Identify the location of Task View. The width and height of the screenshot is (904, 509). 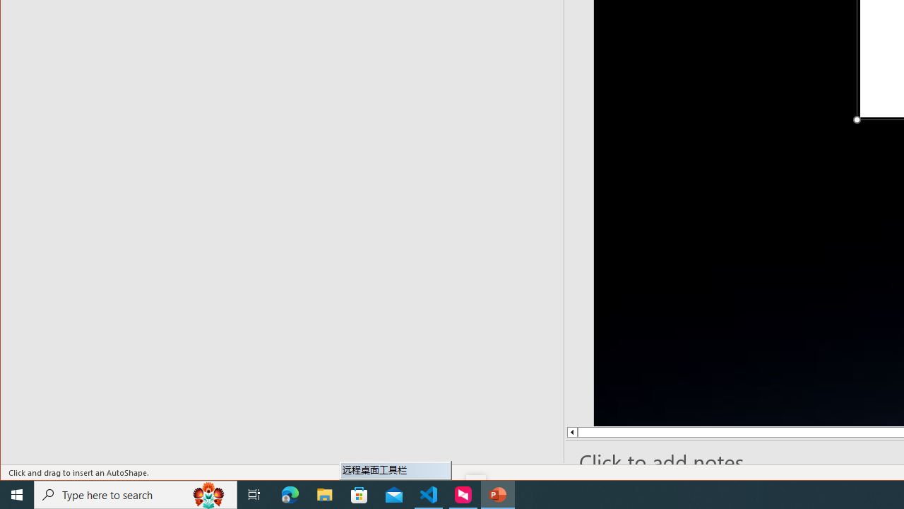
(254, 495).